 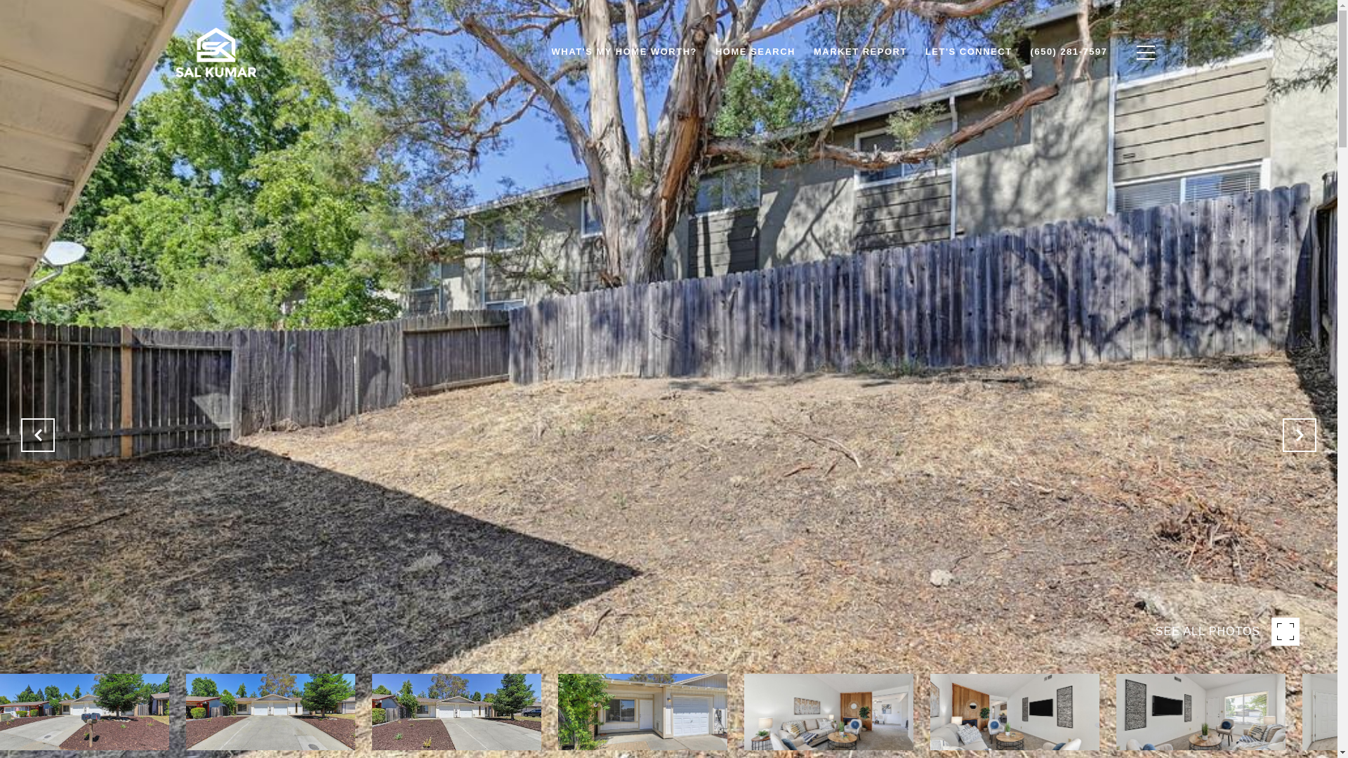 I want to click on HOME SEARCH, so click(x=755, y=52).